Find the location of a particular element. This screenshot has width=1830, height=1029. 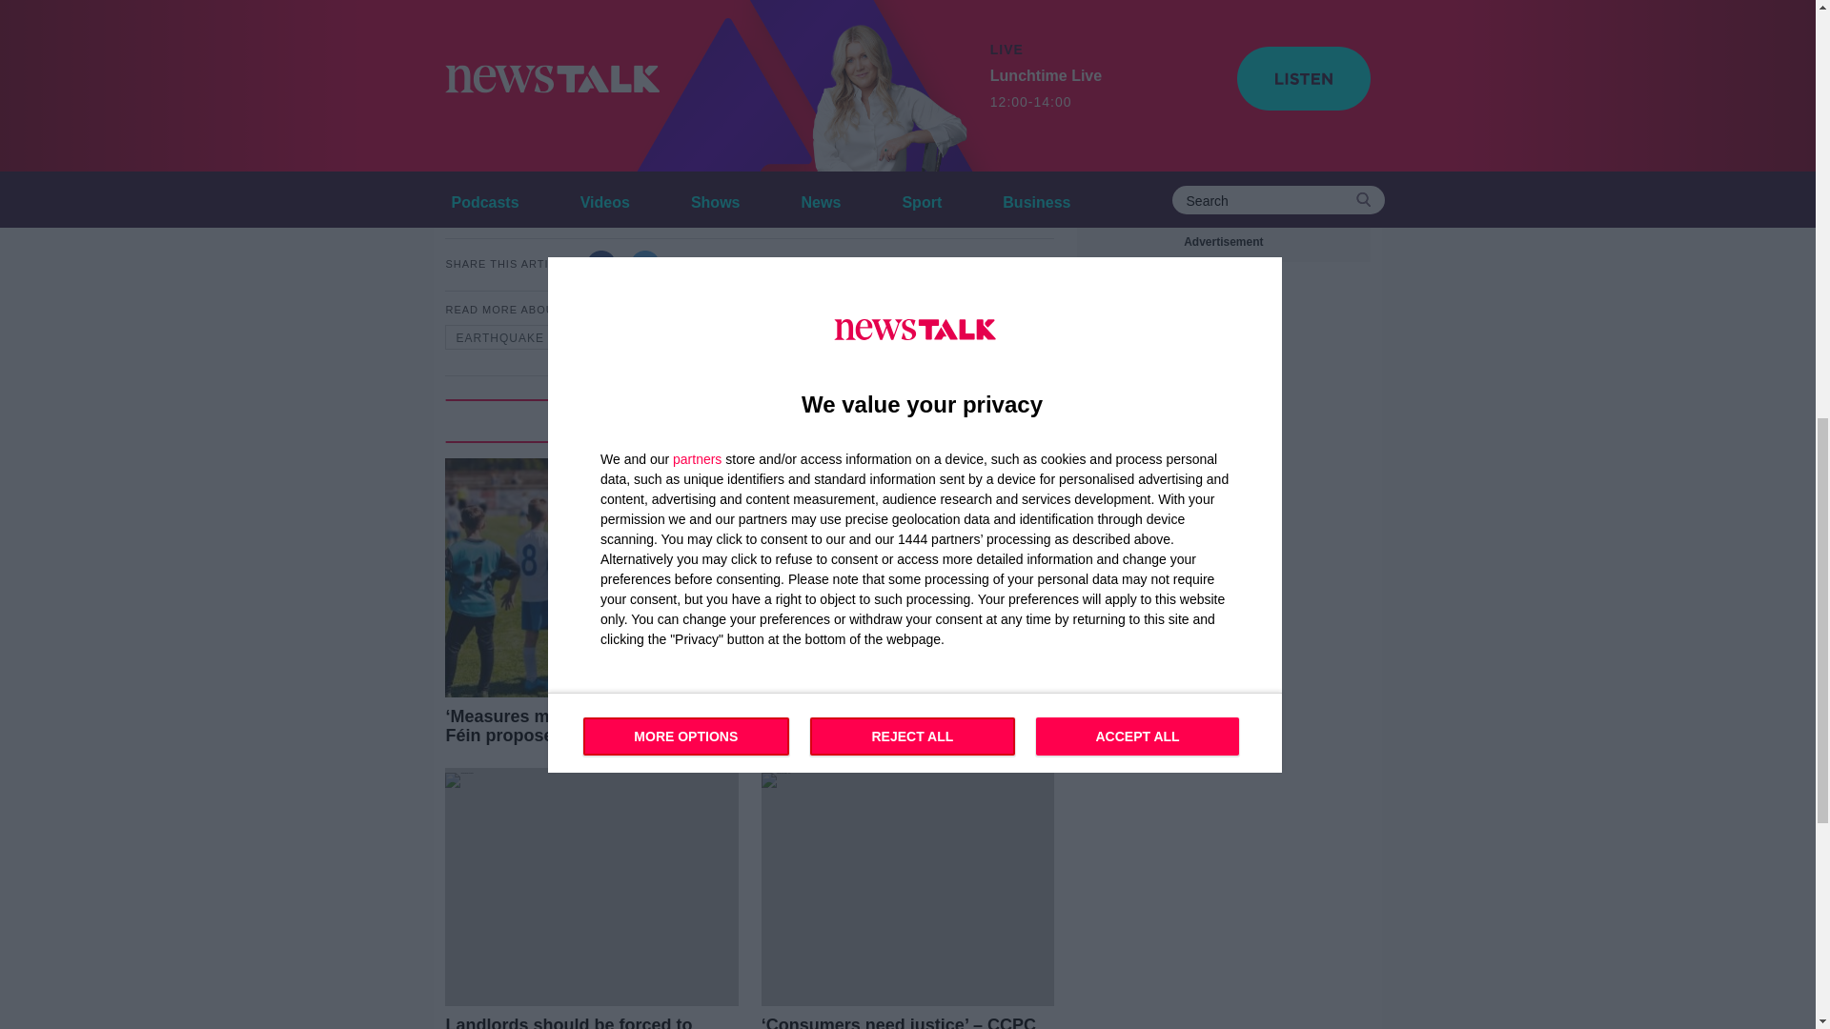

TURKEY is located at coordinates (865, 337).